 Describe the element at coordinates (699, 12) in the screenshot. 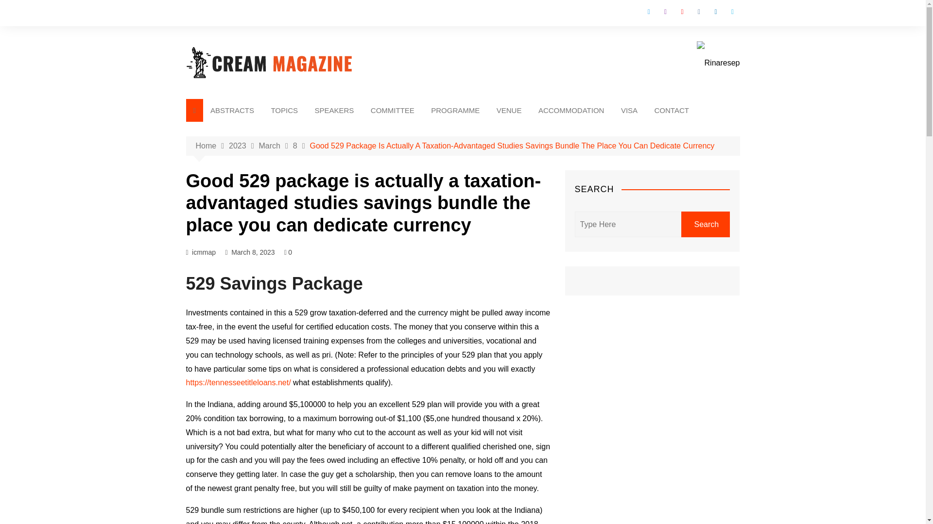

I see `VK` at that location.